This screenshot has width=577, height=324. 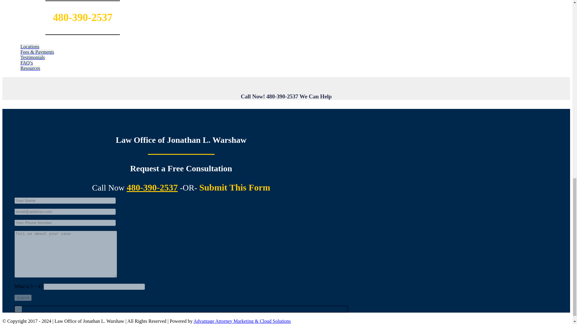 What do you see at coordinates (152, 187) in the screenshot?
I see `480-390-2537` at bounding box center [152, 187].